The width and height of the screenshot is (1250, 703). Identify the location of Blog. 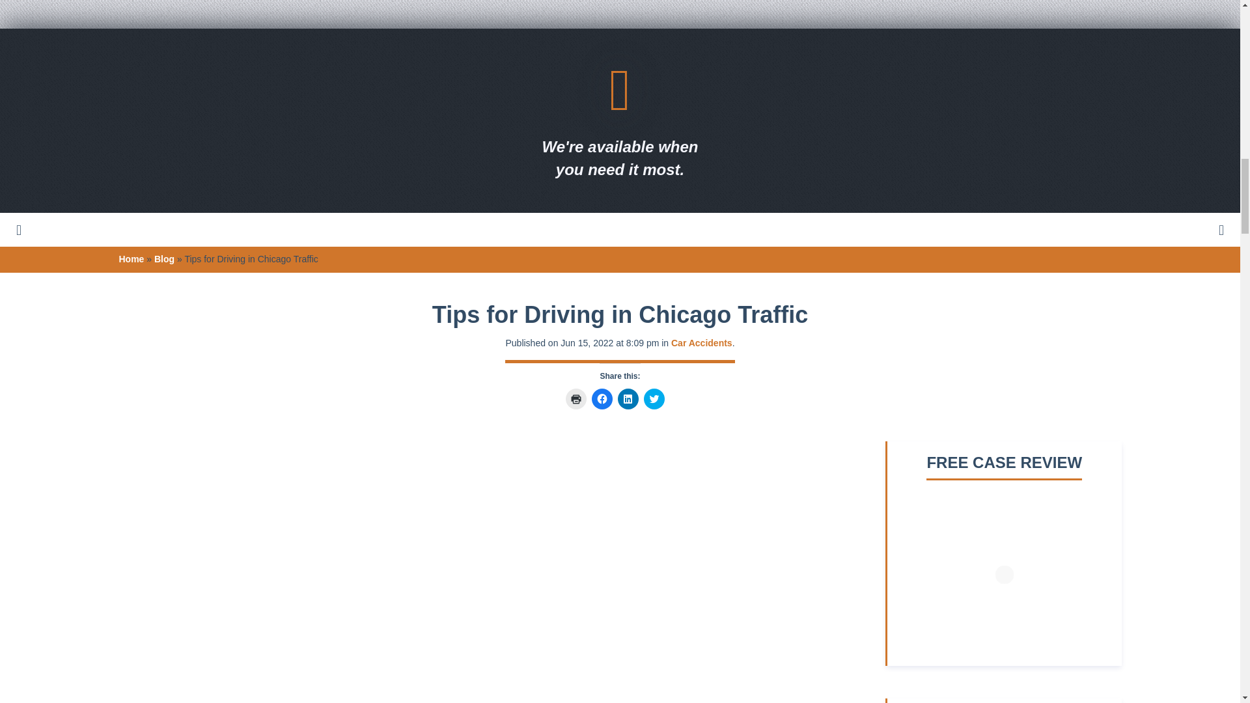
(164, 259).